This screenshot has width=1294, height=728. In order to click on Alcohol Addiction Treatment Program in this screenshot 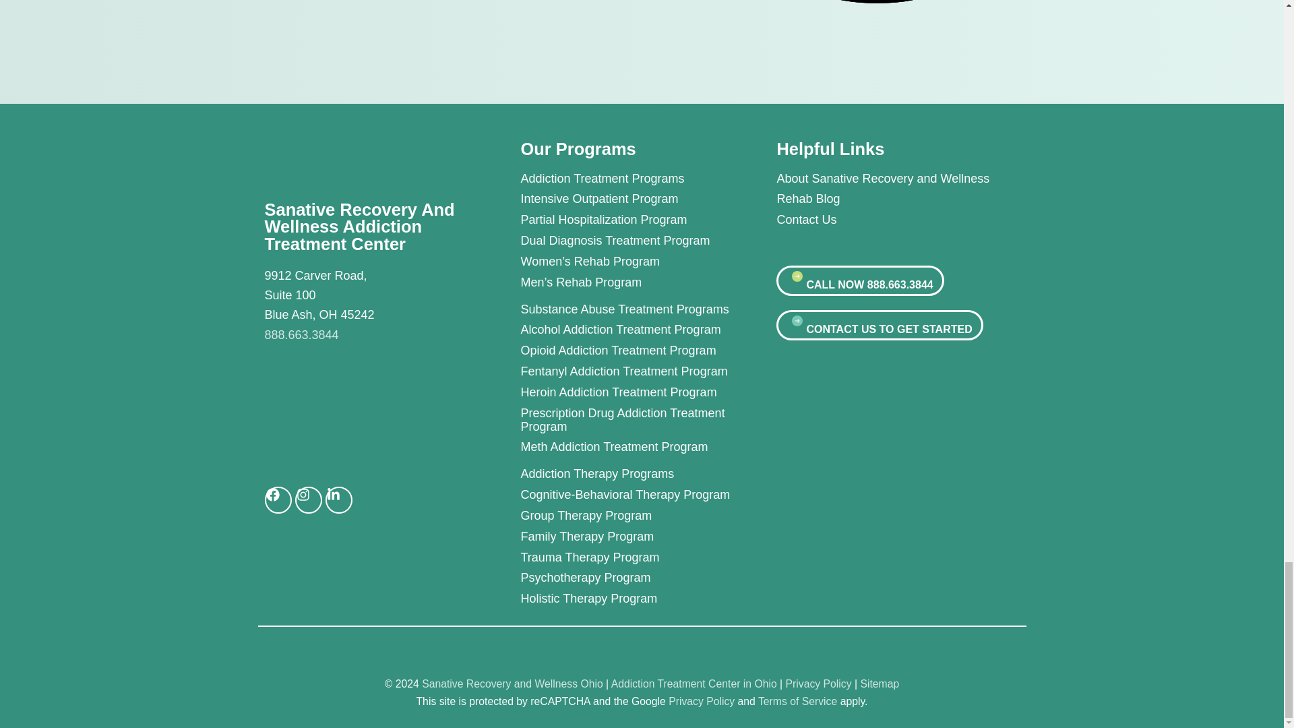, I will do `click(642, 329)`.